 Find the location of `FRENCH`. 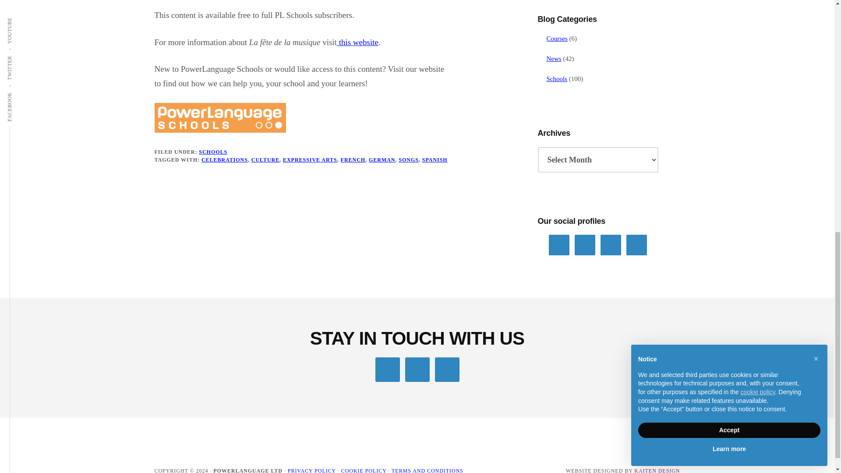

FRENCH is located at coordinates (353, 159).